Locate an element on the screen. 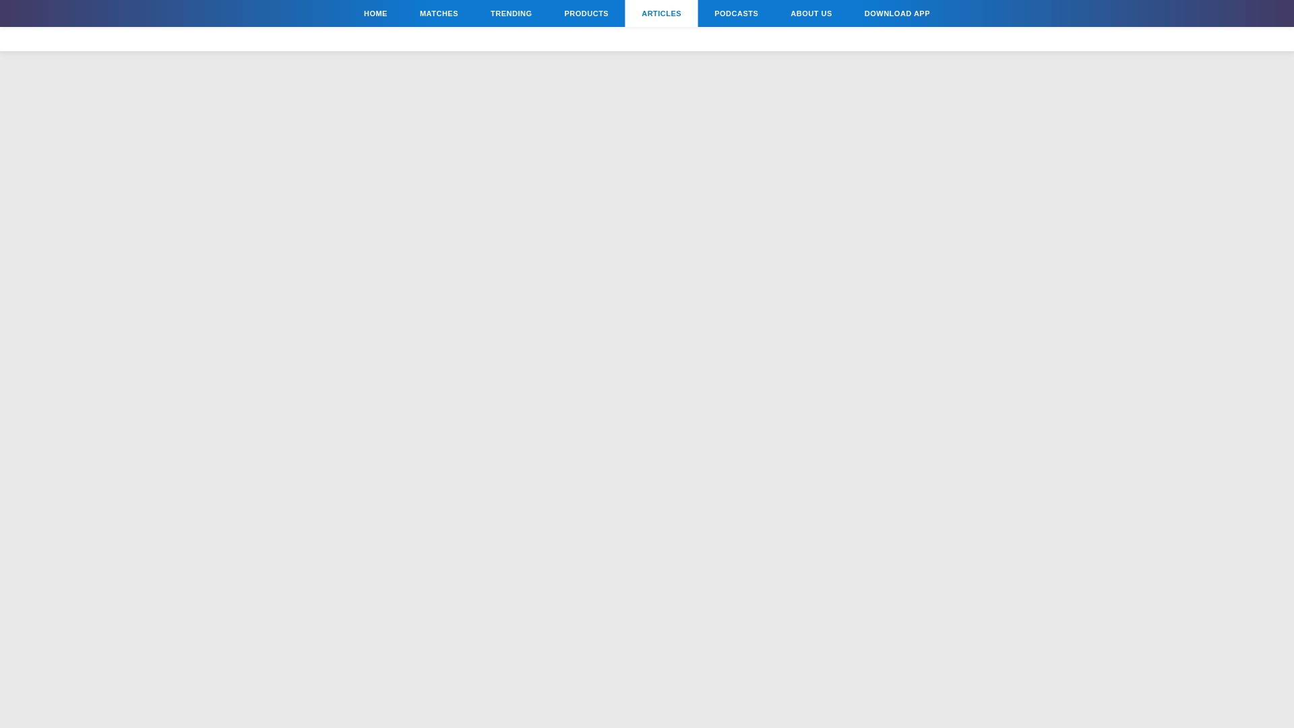 The image size is (1294, 728). ARTICLES is located at coordinates (660, 13).